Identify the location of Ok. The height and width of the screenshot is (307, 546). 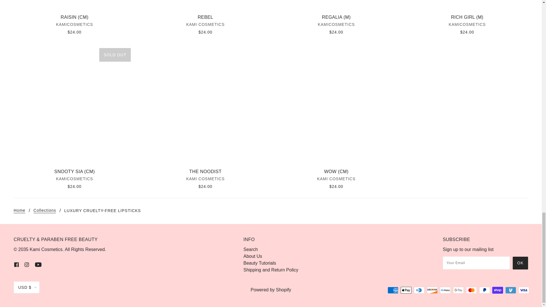
(520, 263).